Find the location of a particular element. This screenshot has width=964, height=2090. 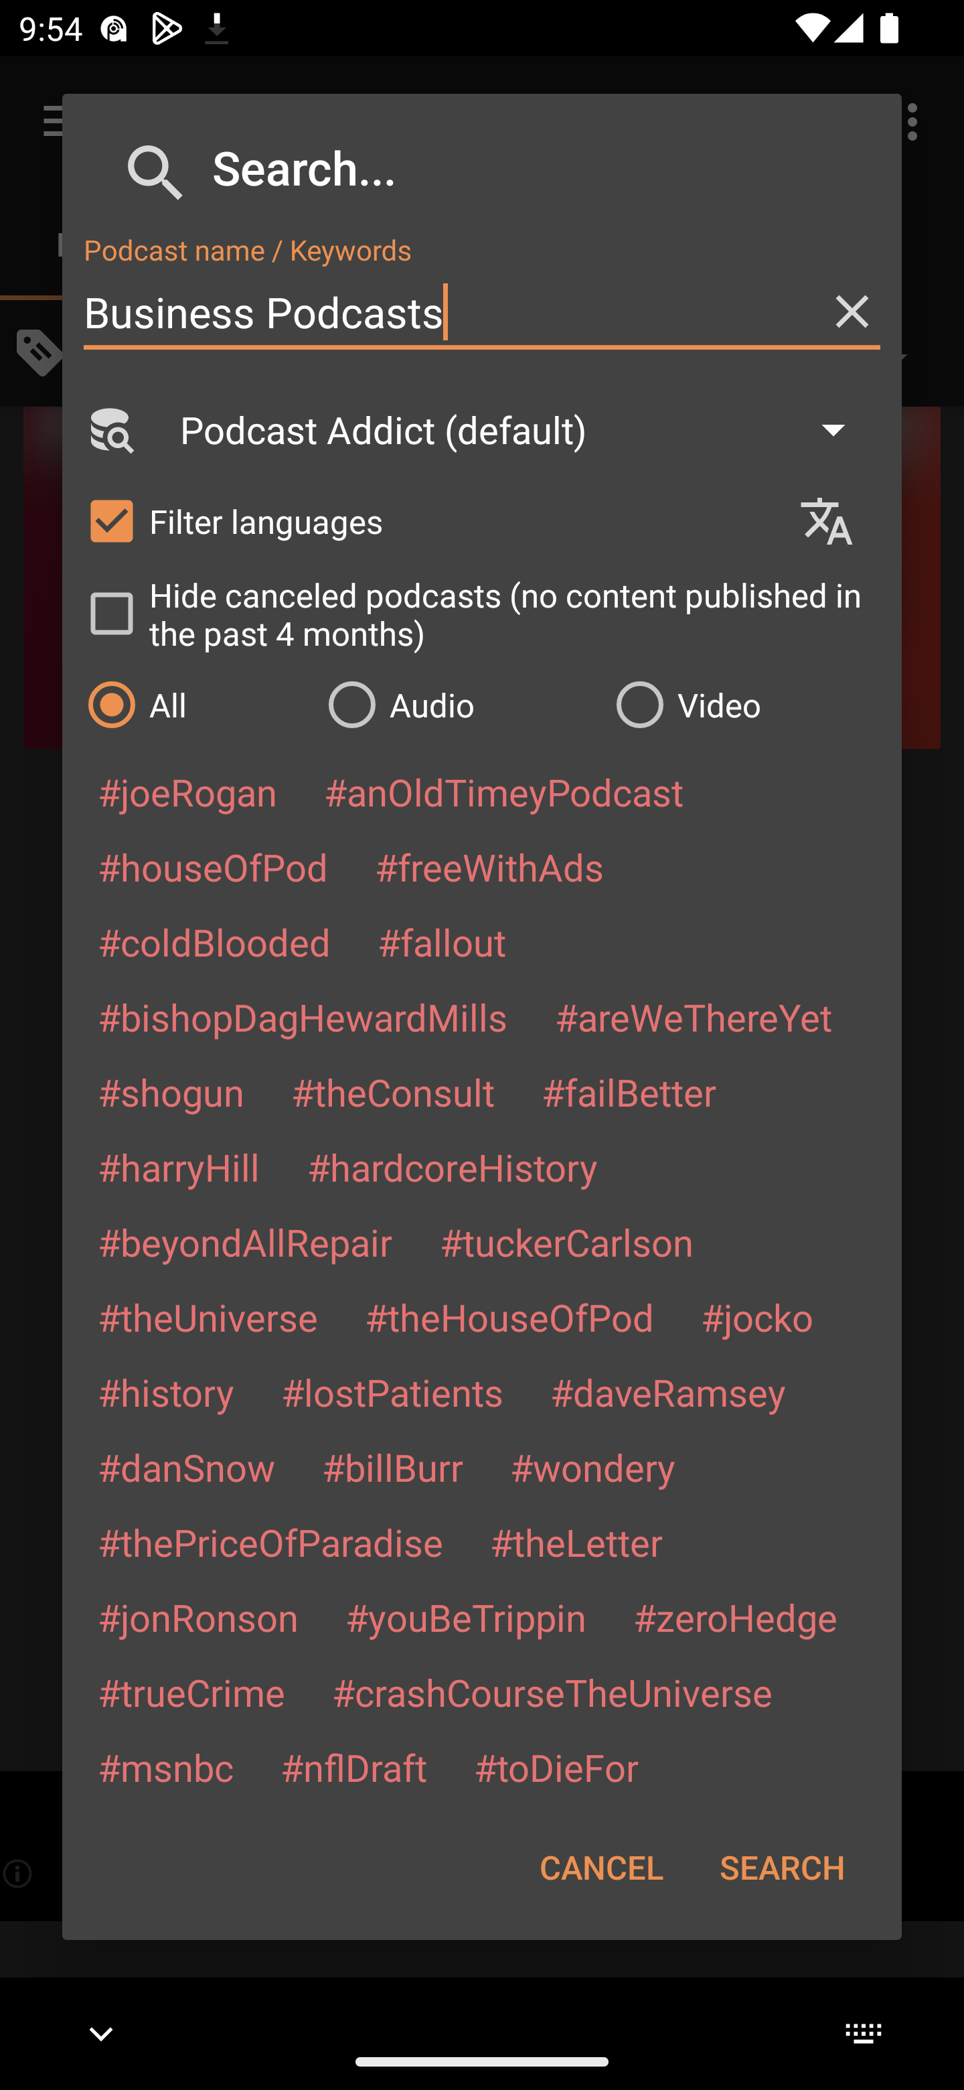

#freeWithAds is located at coordinates (489, 867).